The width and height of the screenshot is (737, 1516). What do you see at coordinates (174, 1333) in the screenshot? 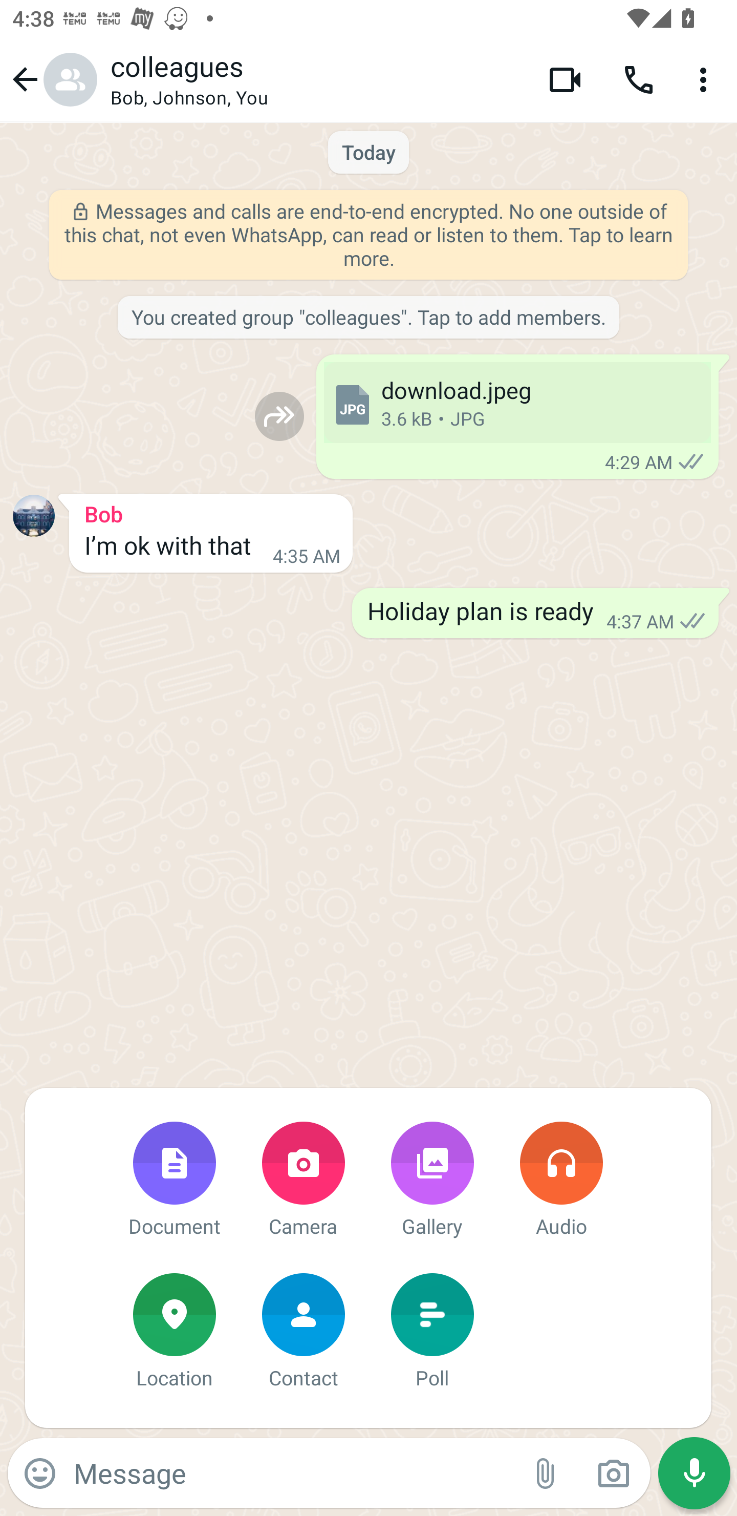
I see `Location` at bounding box center [174, 1333].